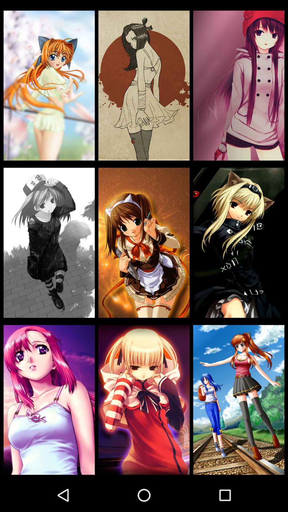  Describe the element at coordinates (144, 400) in the screenshot. I see `select image` at that location.